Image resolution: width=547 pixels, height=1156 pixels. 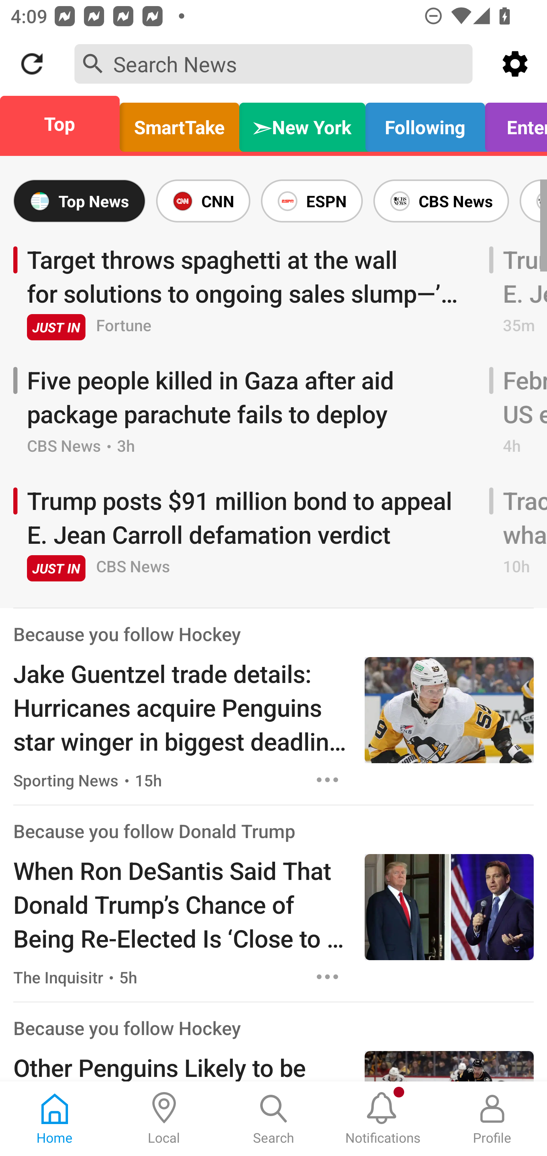 I want to click on Because you follow Hockey, so click(x=127, y=634).